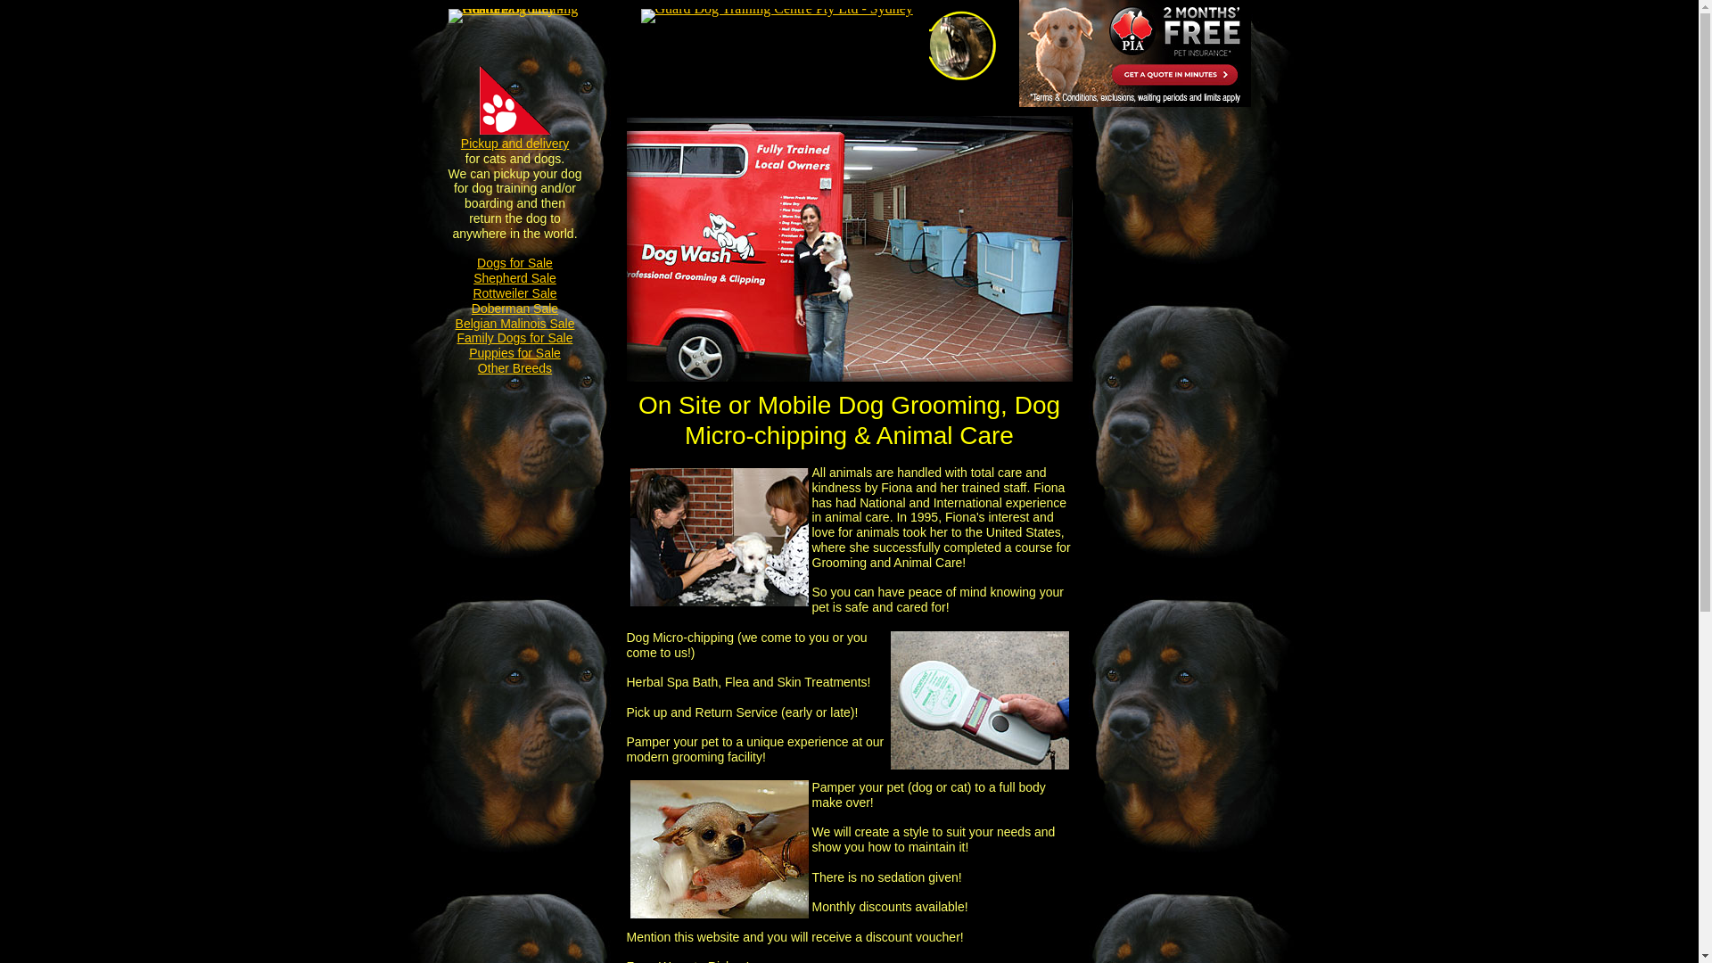 The width and height of the screenshot is (1712, 963). Describe the element at coordinates (776, 16) in the screenshot. I see `Guard Dog Training Centre in Sydney Logo` at that location.